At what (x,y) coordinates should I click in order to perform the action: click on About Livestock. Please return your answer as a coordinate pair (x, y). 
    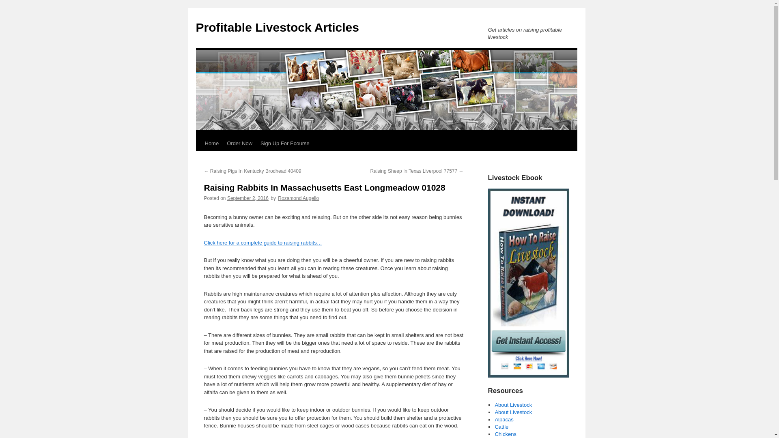
    Looking at the image, I should click on (513, 412).